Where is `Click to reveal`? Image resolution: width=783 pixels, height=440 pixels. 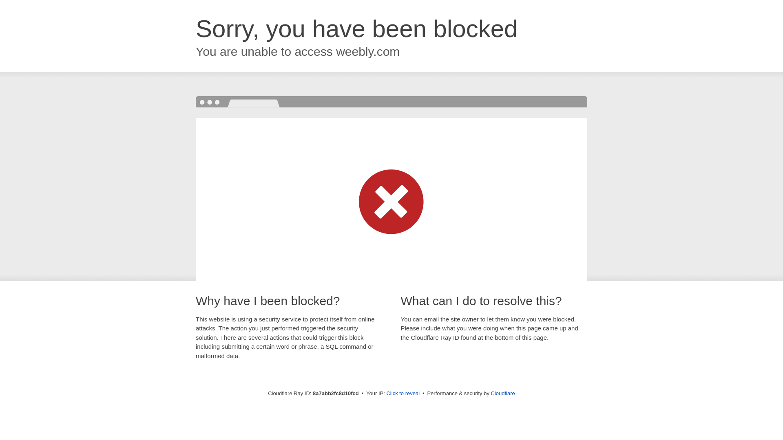
Click to reveal is located at coordinates (403, 394).